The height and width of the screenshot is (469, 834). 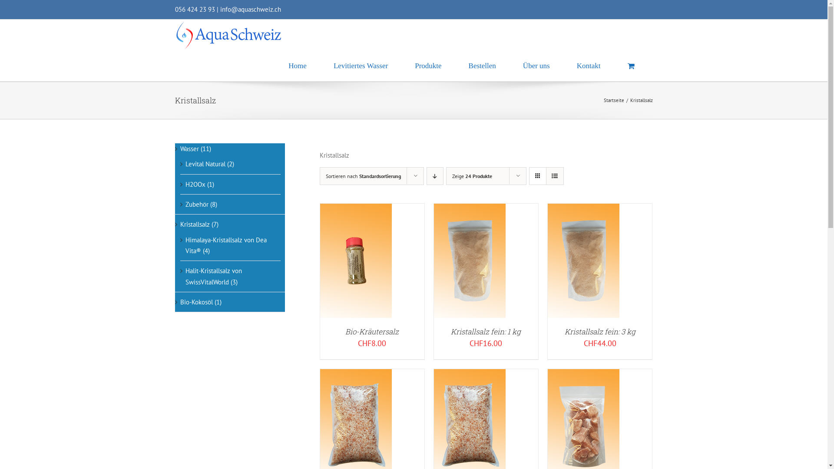 I want to click on Bestellen, so click(x=482, y=66).